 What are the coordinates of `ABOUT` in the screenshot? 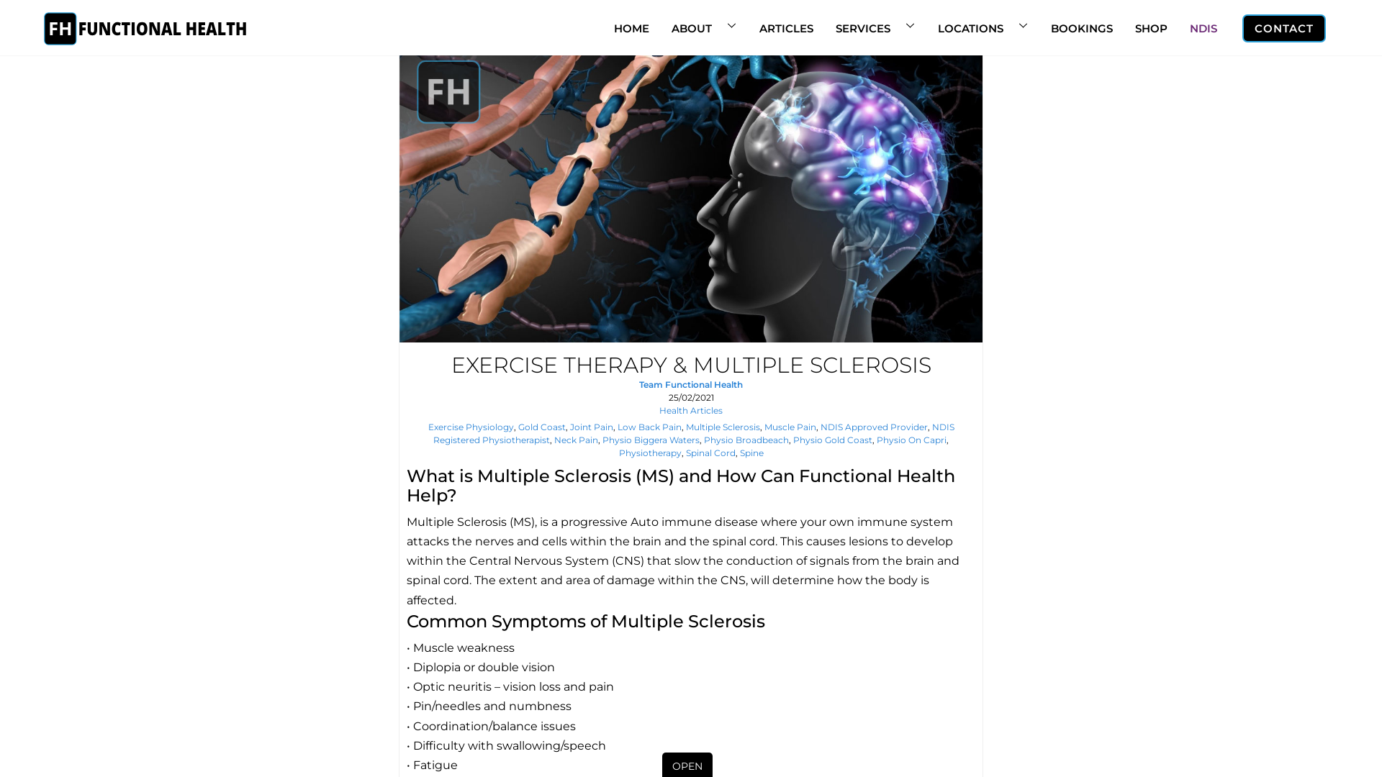 It's located at (704, 24).